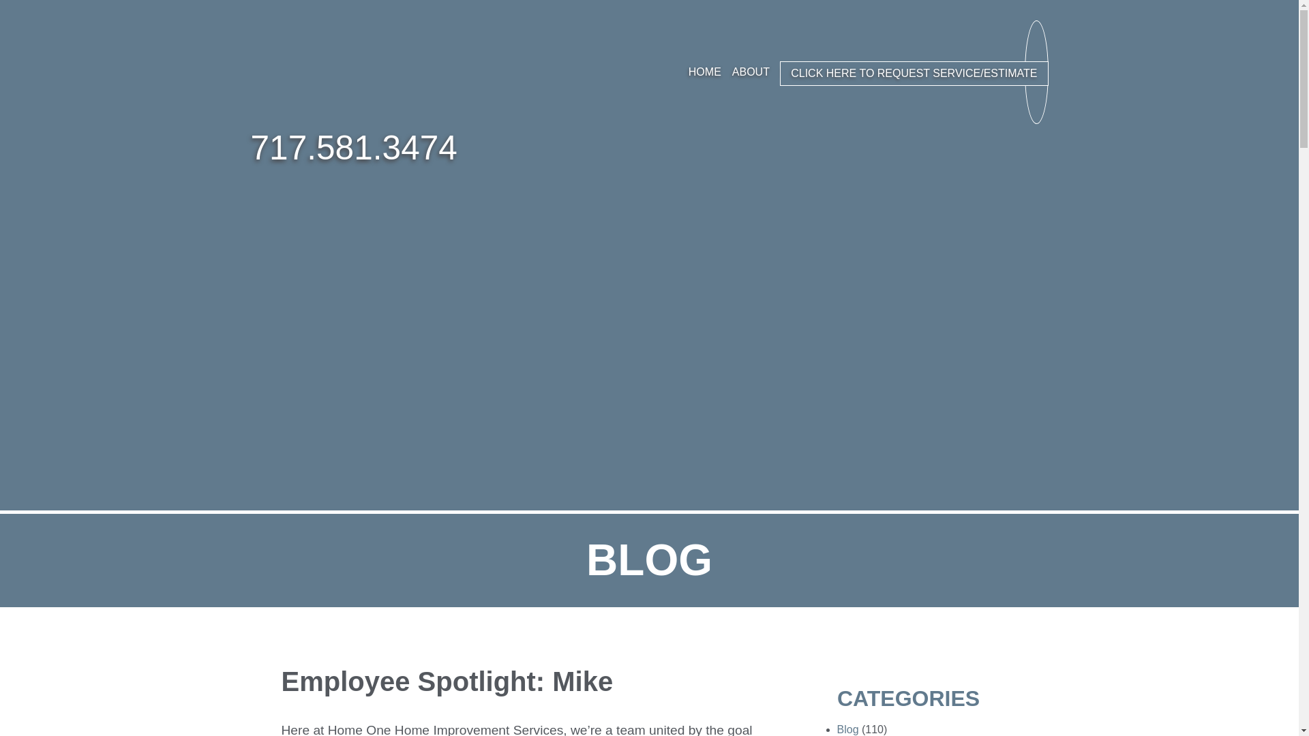 The image size is (1309, 736). Describe the element at coordinates (982, 72) in the screenshot. I see `CONTACT` at that location.